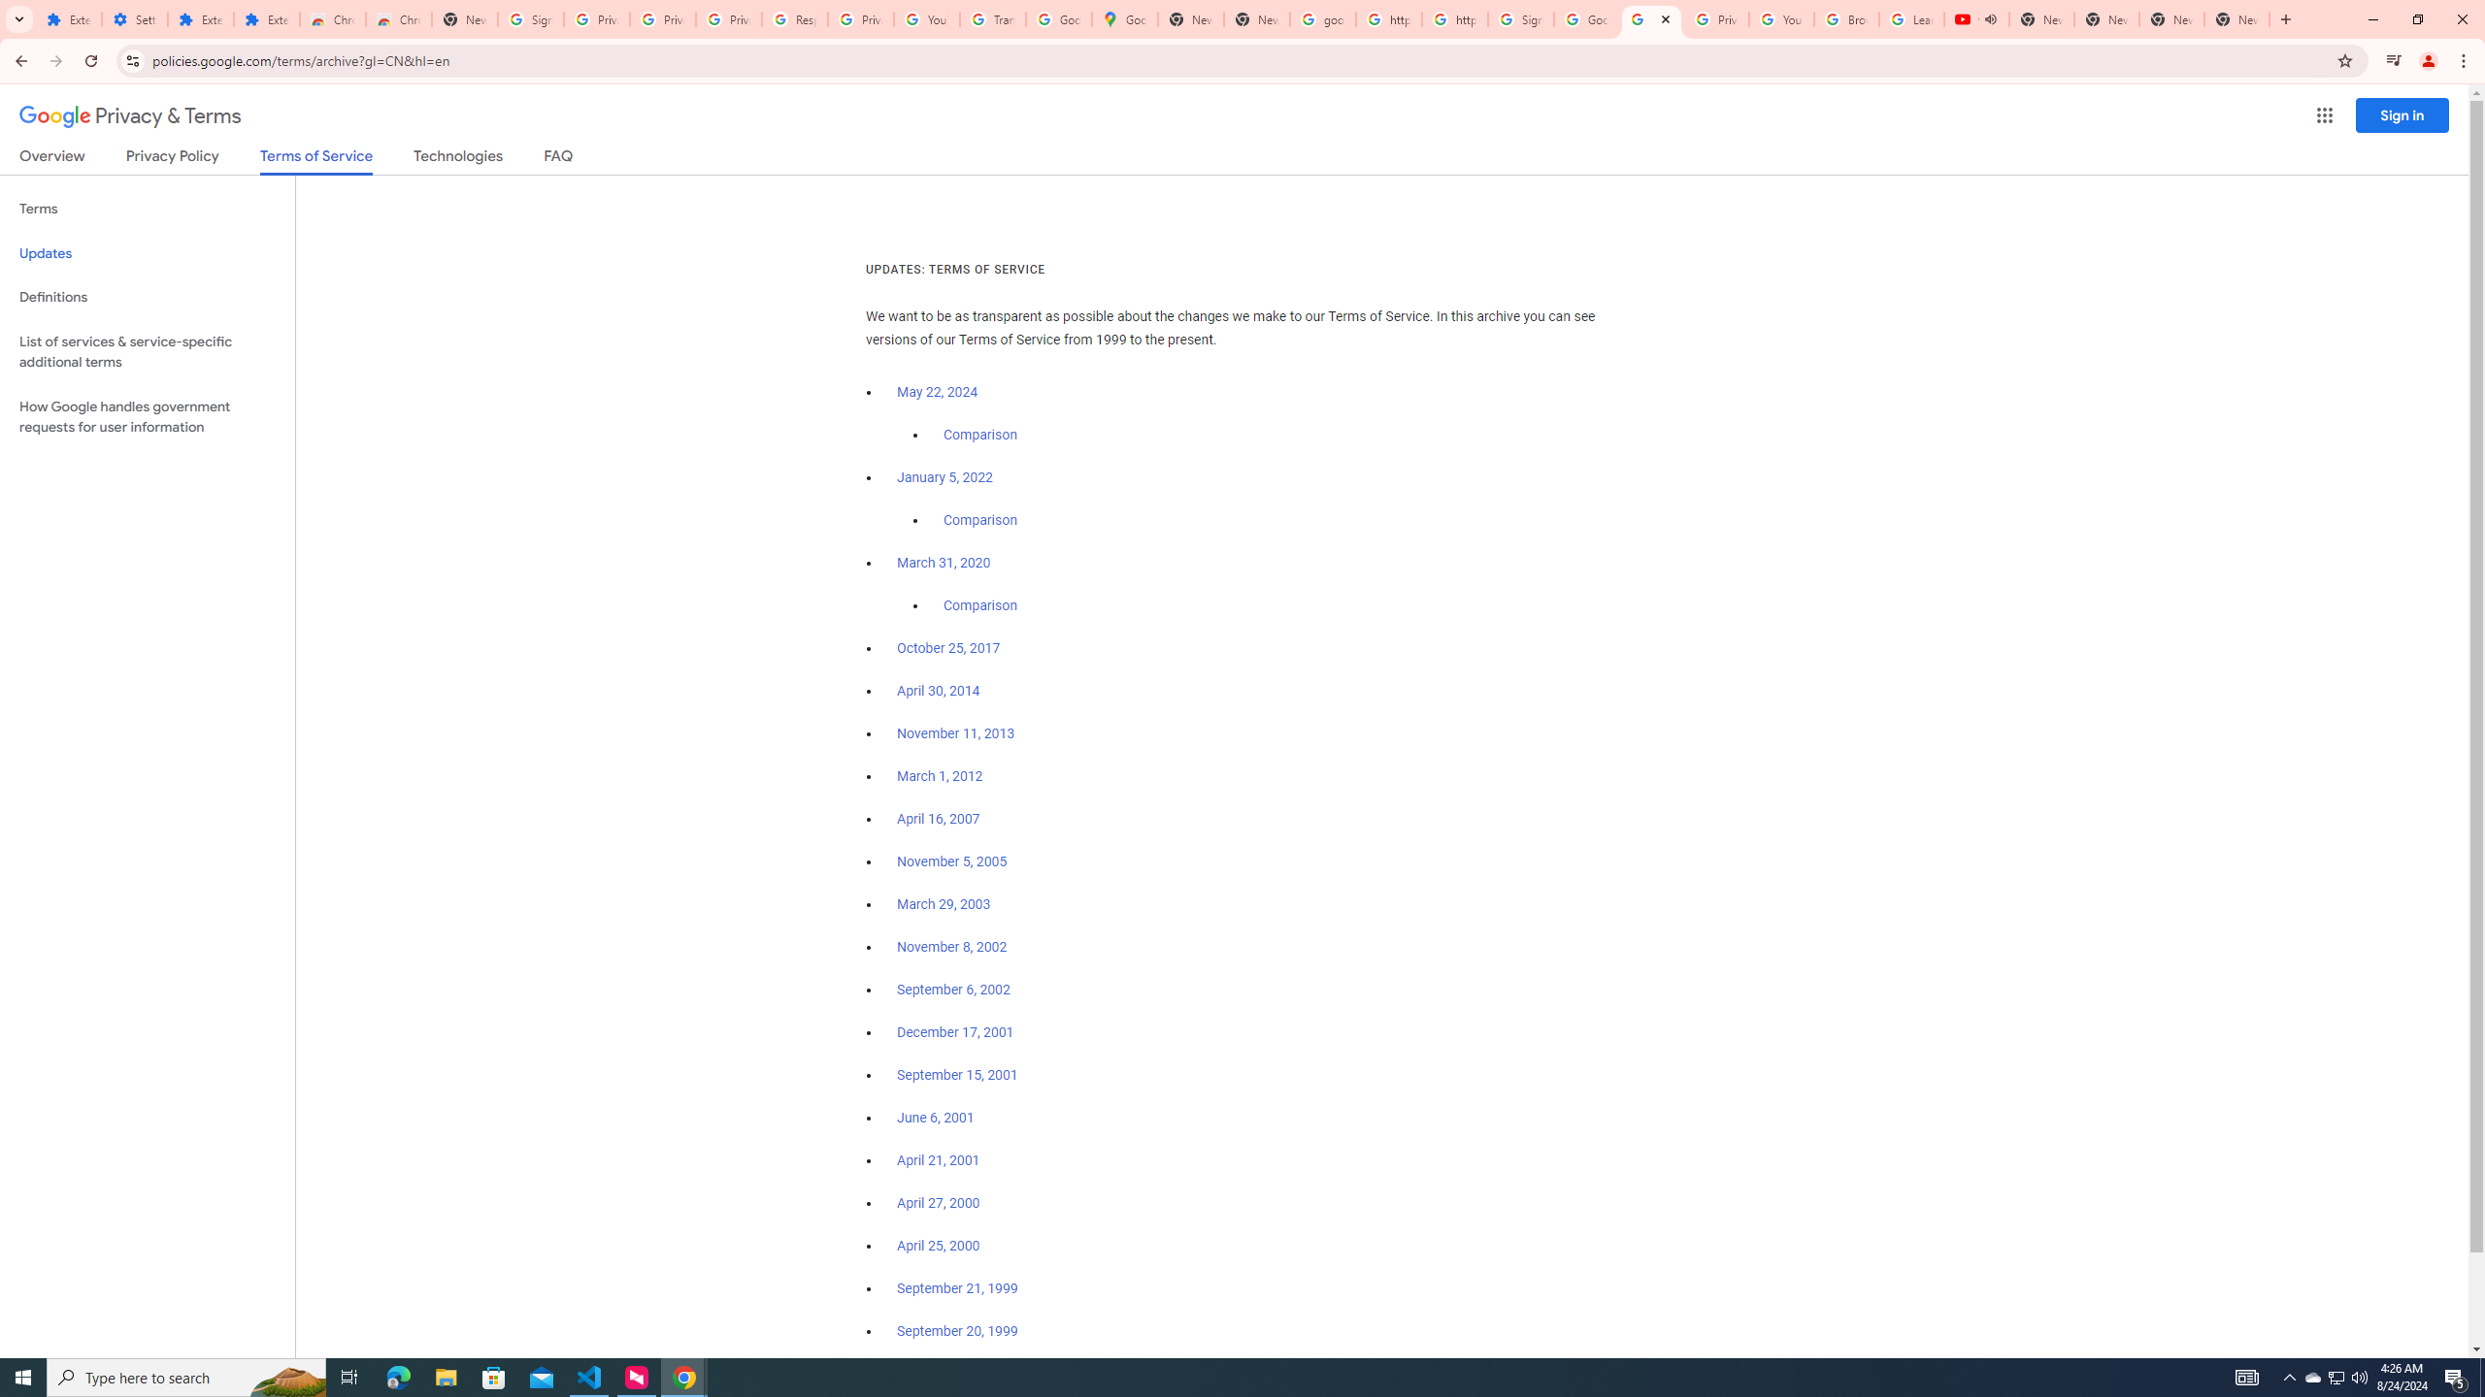 The image size is (2485, 1397). I want to click on Control your music, videos, and more, so click(2394, 61).